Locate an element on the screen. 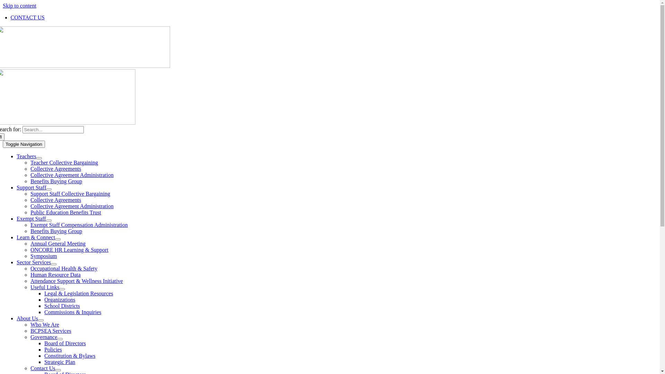 This screenshot has width=665, height=374. Human Resource Data is located at coordinates (55, 275).